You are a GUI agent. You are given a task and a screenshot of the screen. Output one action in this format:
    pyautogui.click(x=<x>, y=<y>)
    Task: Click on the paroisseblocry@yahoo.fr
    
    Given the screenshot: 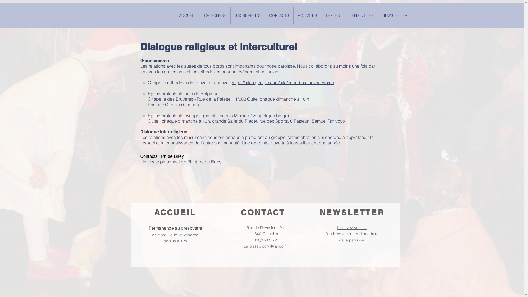 What is the action you would take?
    pyautogui.click(x=265, y=246)
    